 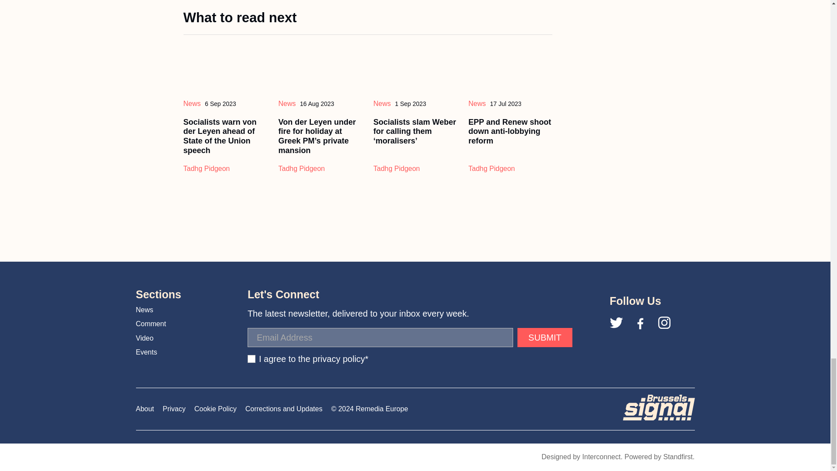 I want to click on Tadhg Pidgeon, so click(x=206, y=168).